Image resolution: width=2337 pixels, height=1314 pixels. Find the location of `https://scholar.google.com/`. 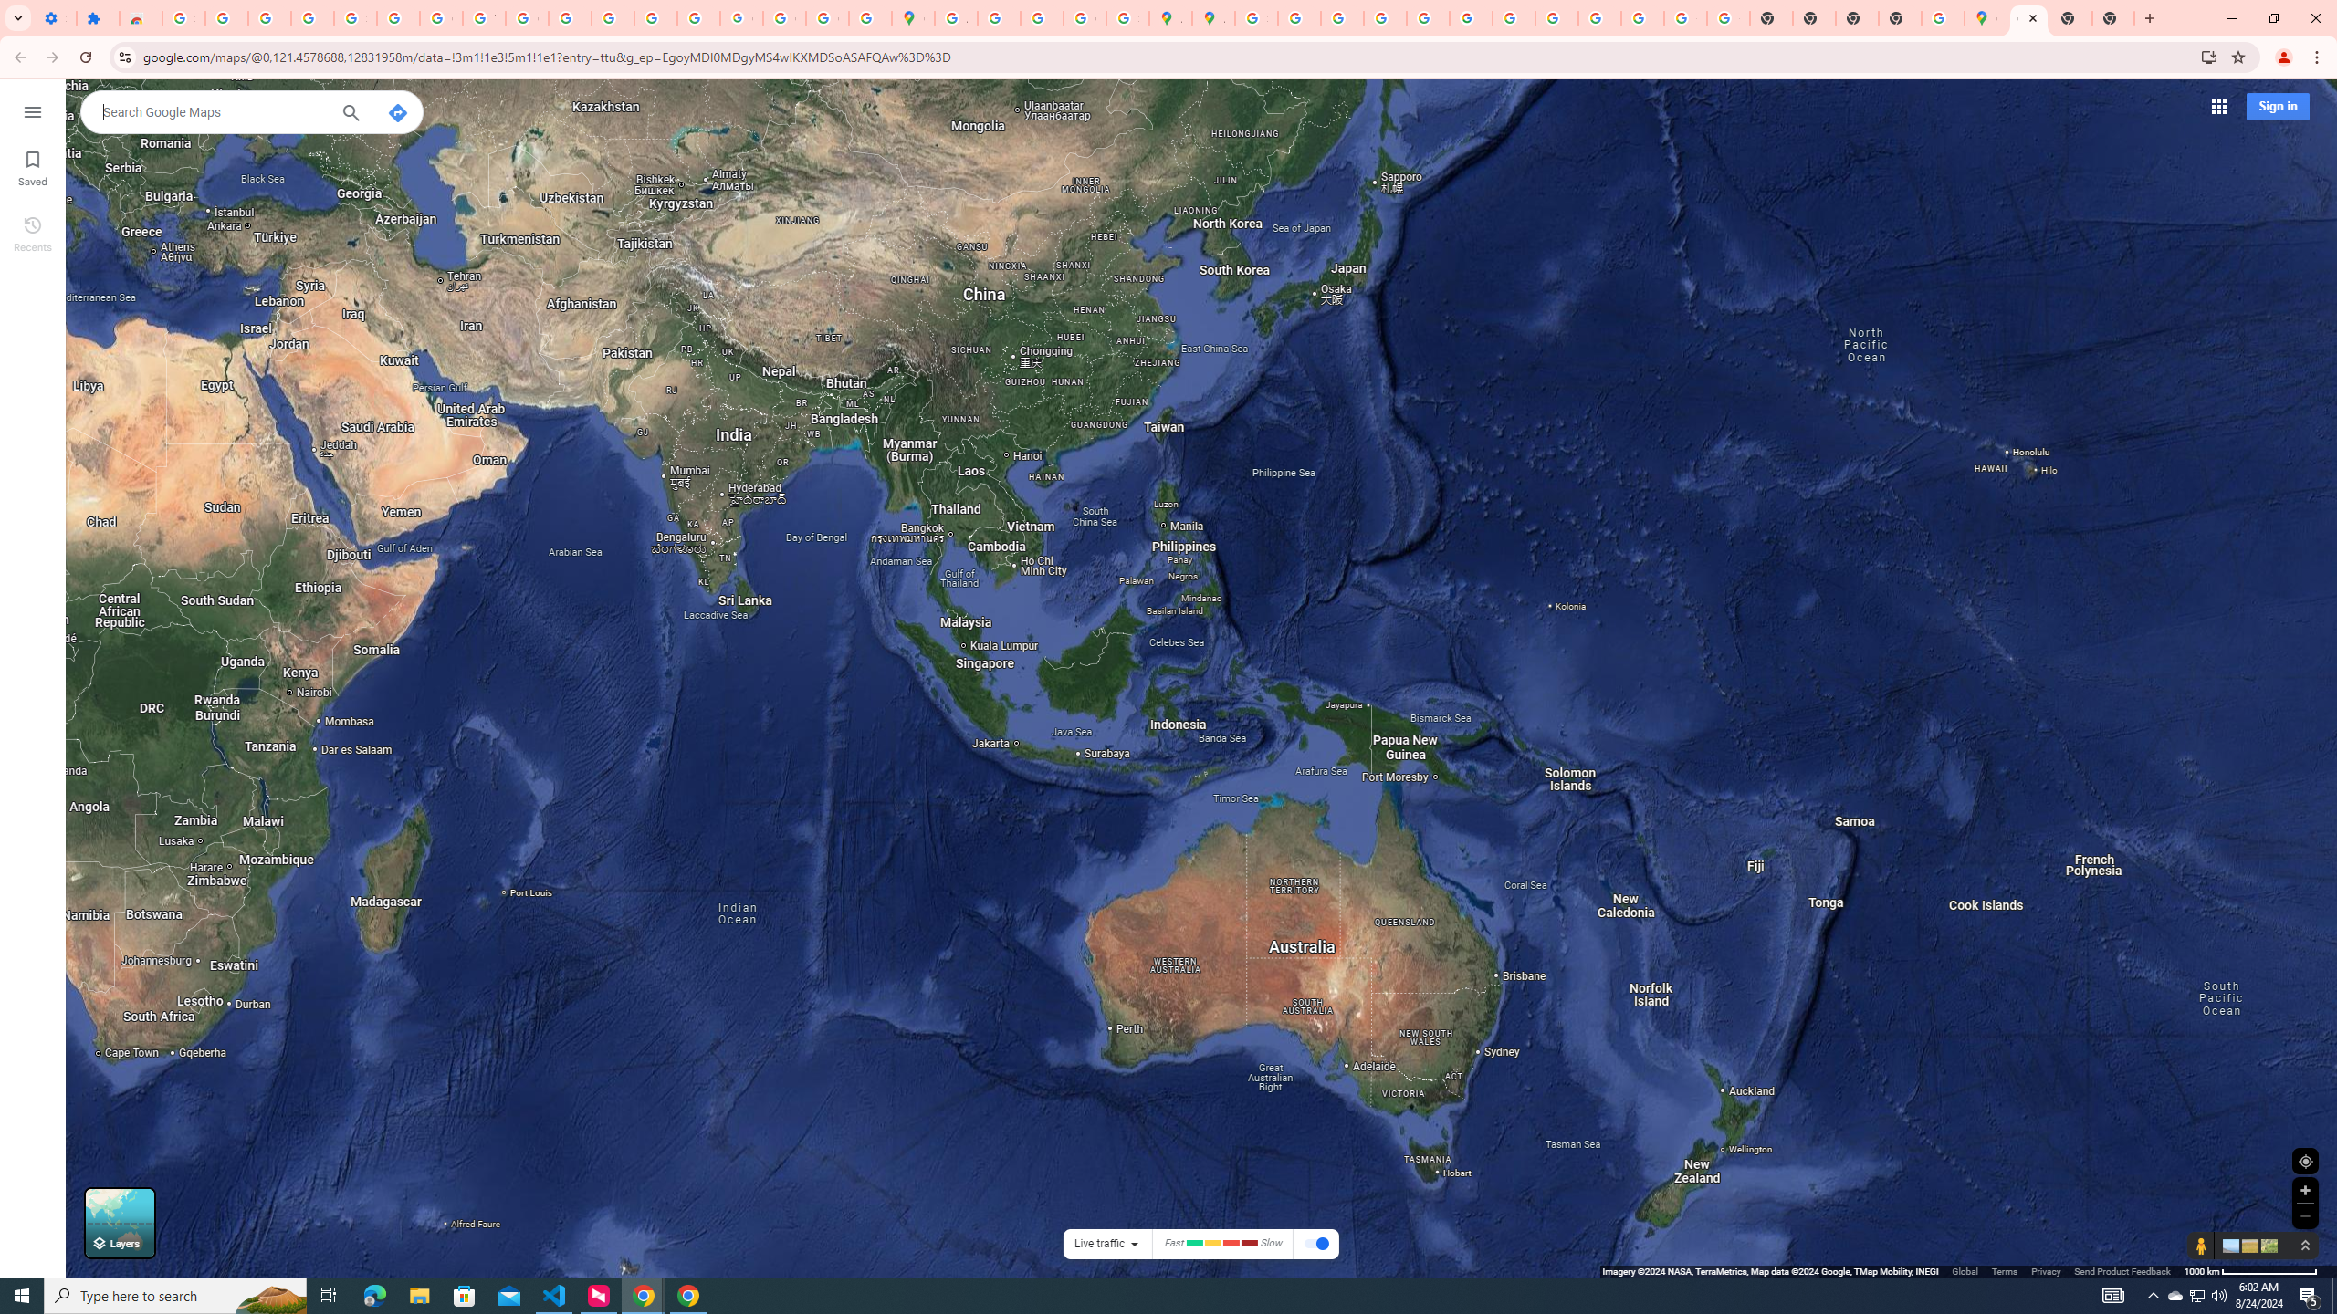

https://scholar.google.com/ is located at coordinates (570, 18).